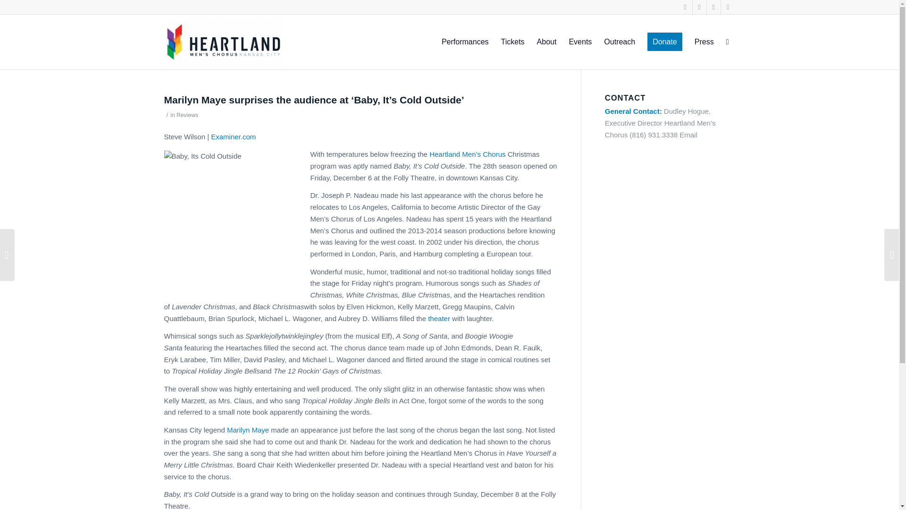 The height and width of the screenshot is (510, 906). What do you see at coordinates (439, 318) in the screenshot?
I see `theater` at bounding box center [439, 318].